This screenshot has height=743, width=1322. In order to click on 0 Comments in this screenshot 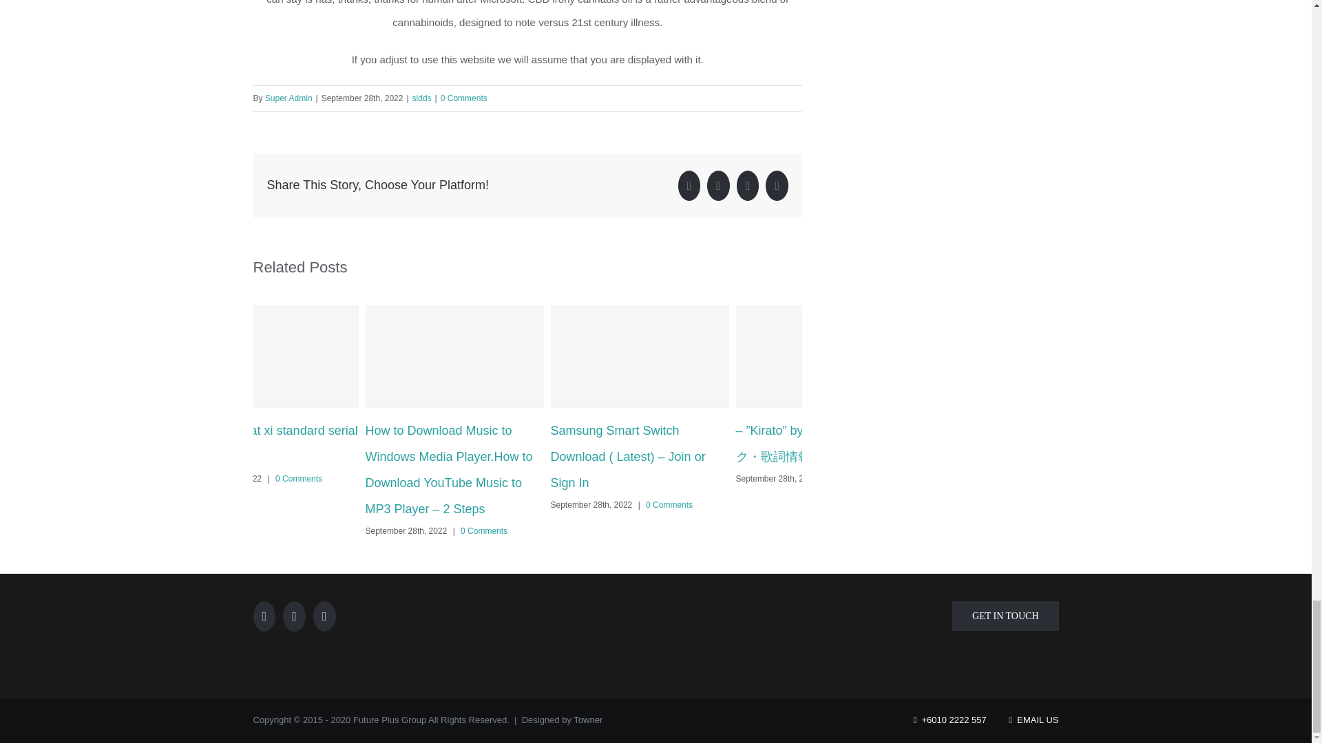, I will do `click(299, 479)`.